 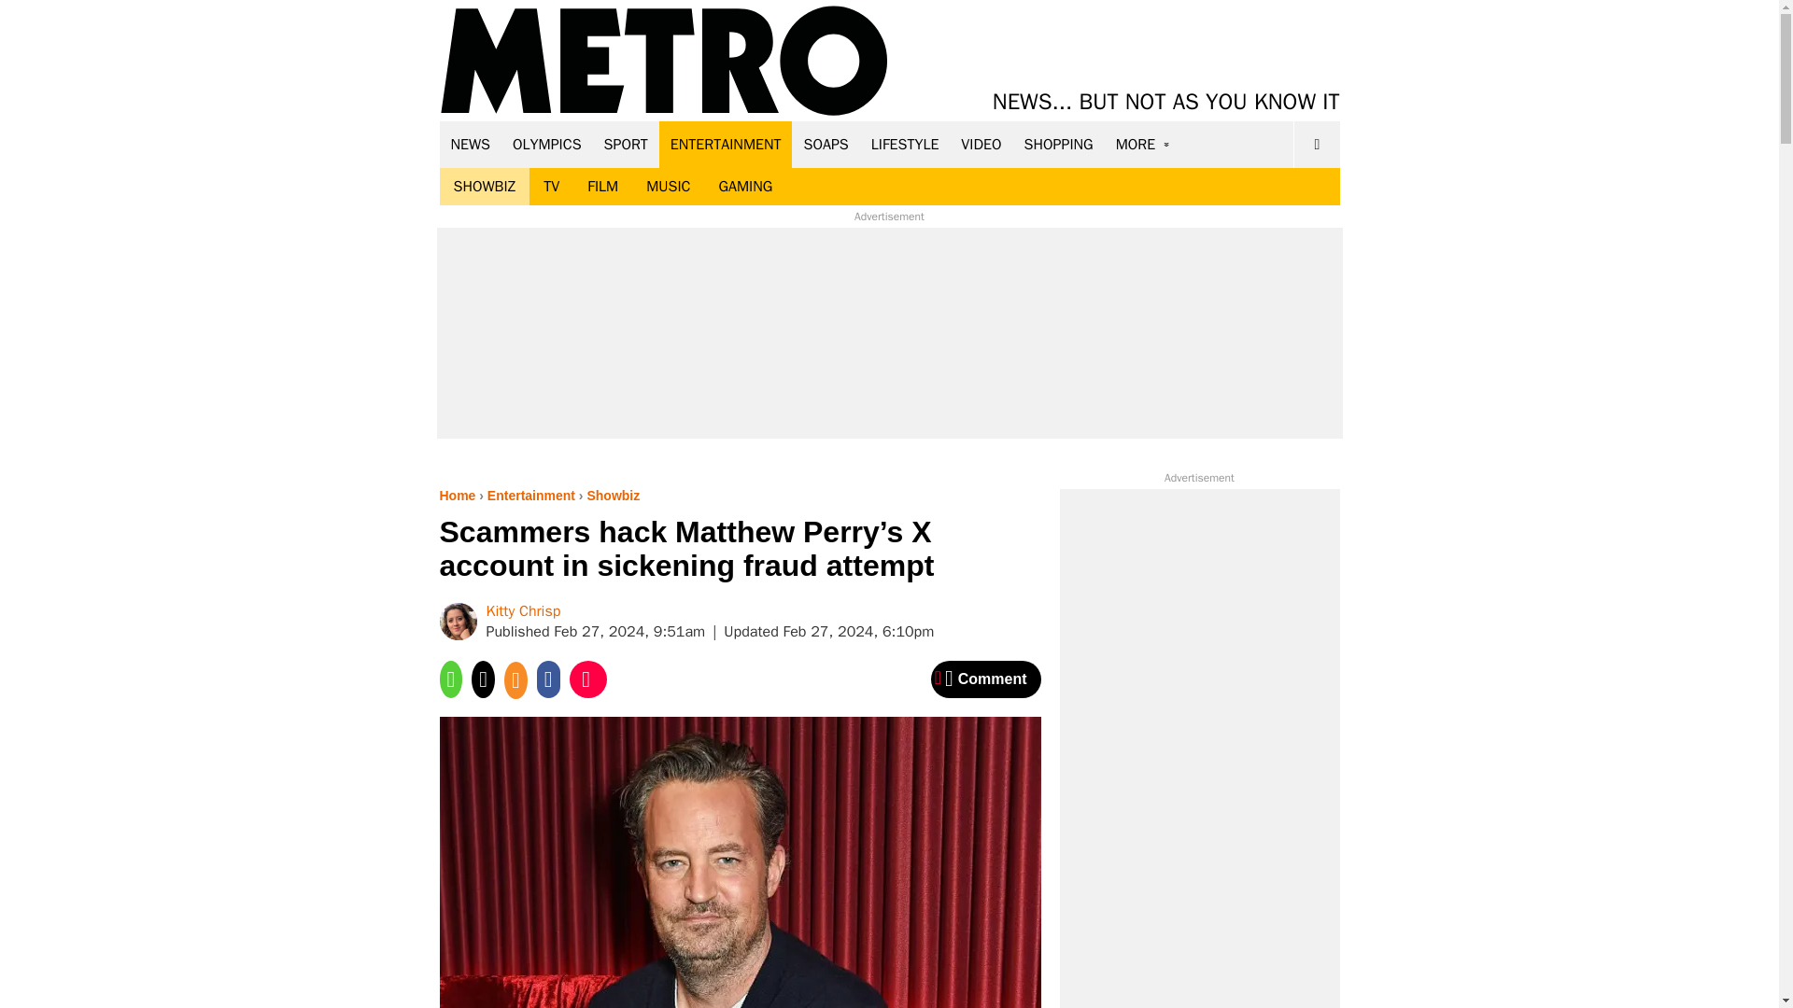 What do you see at coordinates (547, 144) in the screenshot?
I see `OLYMPICS` at bounding box center [547, 144].